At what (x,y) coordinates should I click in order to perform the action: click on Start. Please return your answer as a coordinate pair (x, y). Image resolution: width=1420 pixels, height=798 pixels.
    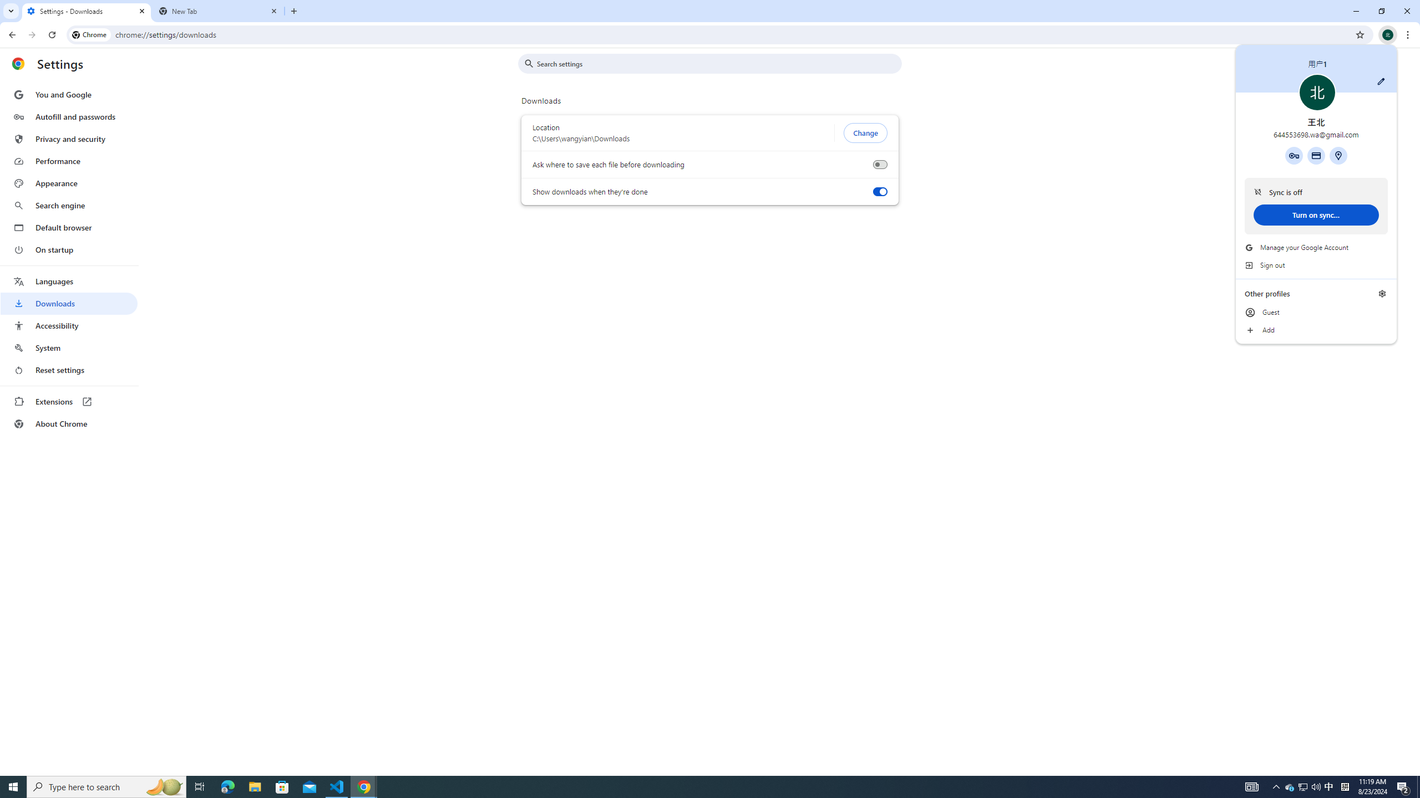
    Looking at the image, I should click on (13, 787).